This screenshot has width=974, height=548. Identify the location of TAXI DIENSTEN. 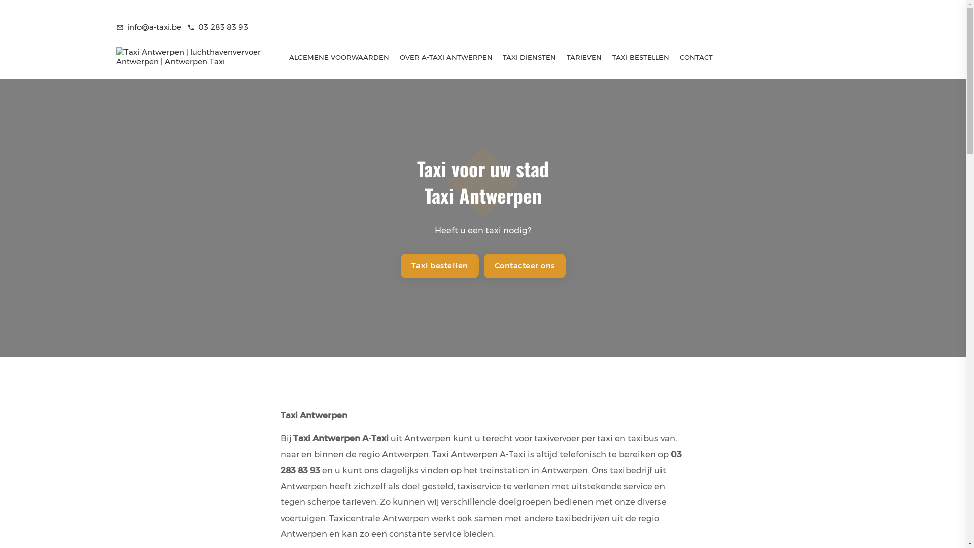
(530, 57).